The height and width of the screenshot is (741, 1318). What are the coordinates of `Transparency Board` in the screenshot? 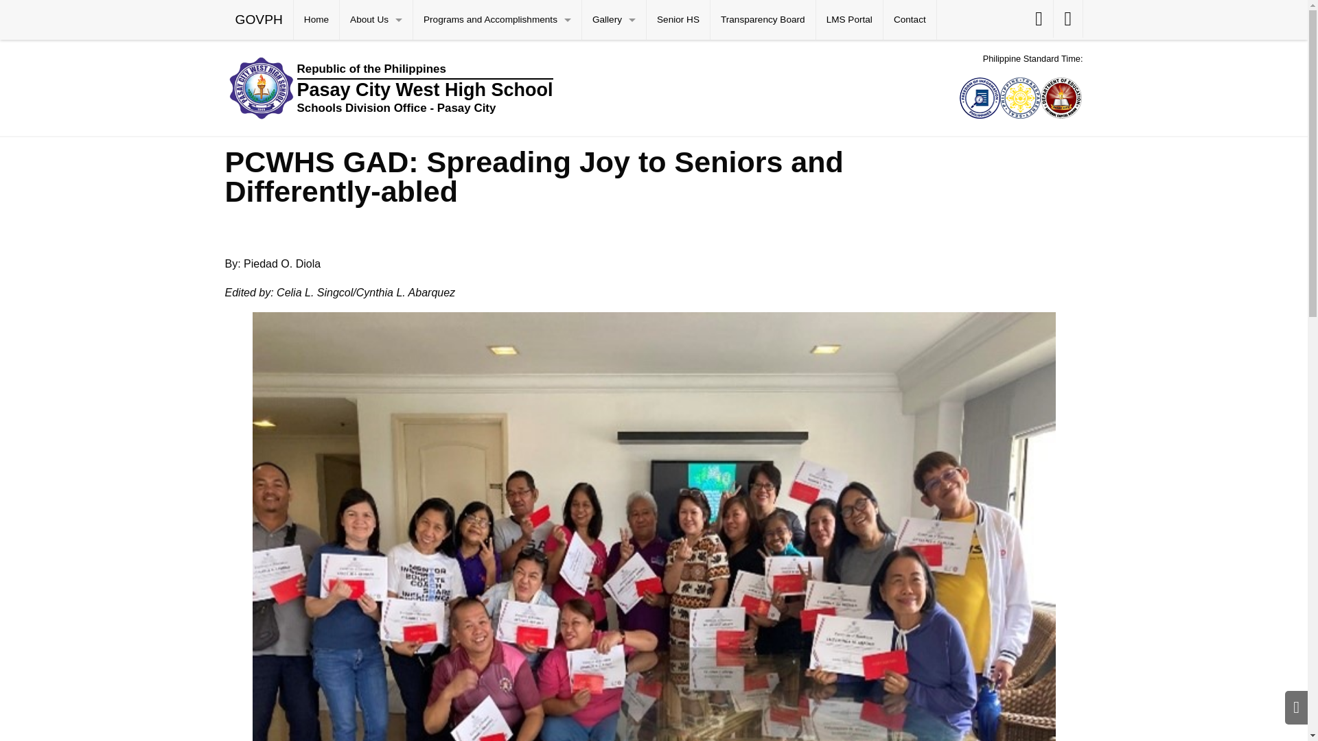 It's located at (763, 20).